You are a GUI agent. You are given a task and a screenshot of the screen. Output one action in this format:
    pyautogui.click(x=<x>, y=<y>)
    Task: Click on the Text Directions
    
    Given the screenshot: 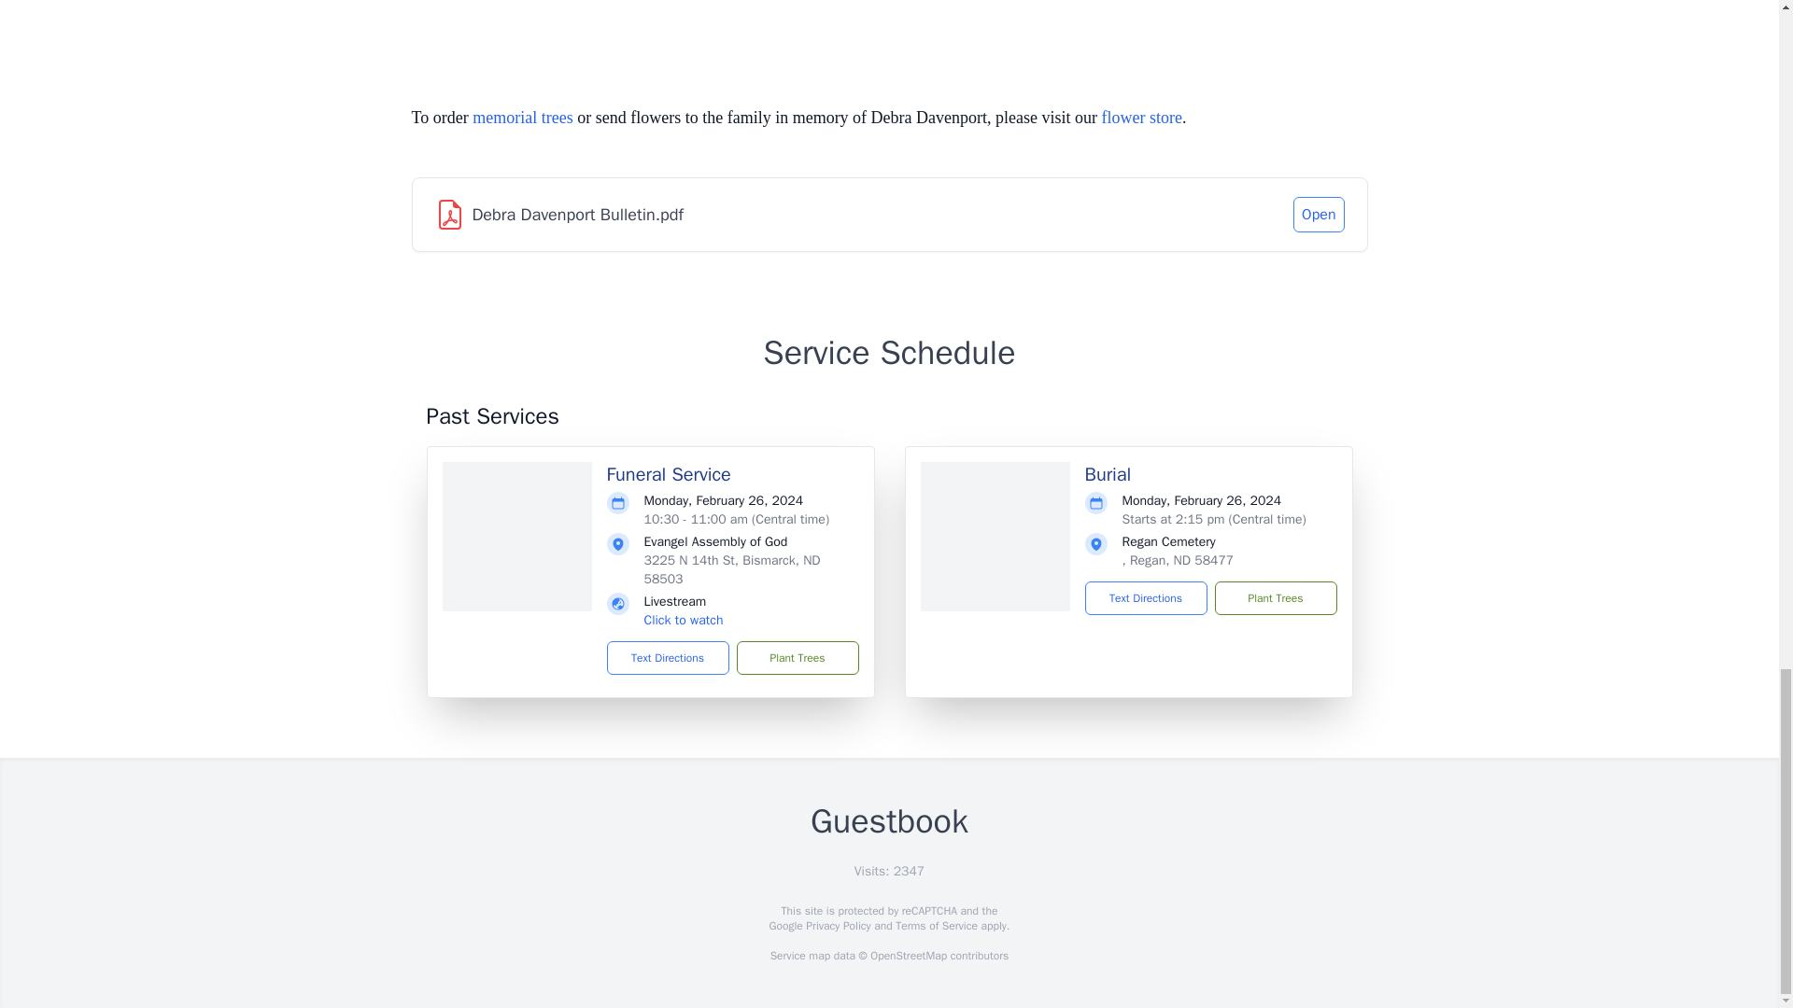 What is the action you would take?
    pyautogui.click(x=669, y=657)
    